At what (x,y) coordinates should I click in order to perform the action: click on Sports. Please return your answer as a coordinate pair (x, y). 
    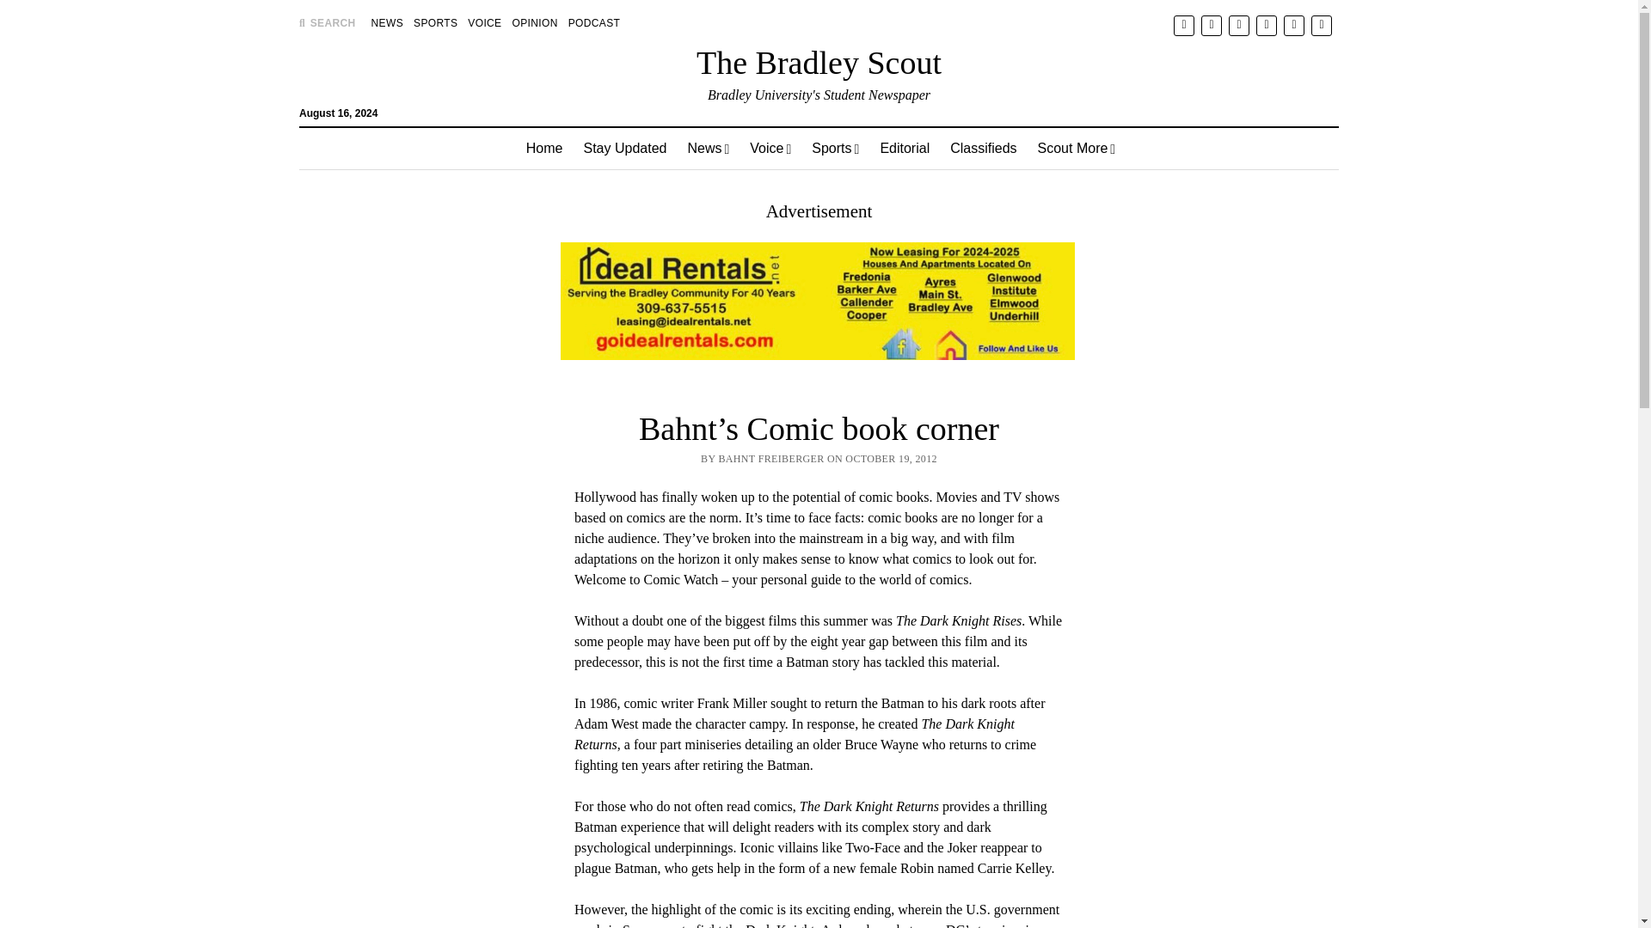
    Looking at the image, I should click on (835, 148).